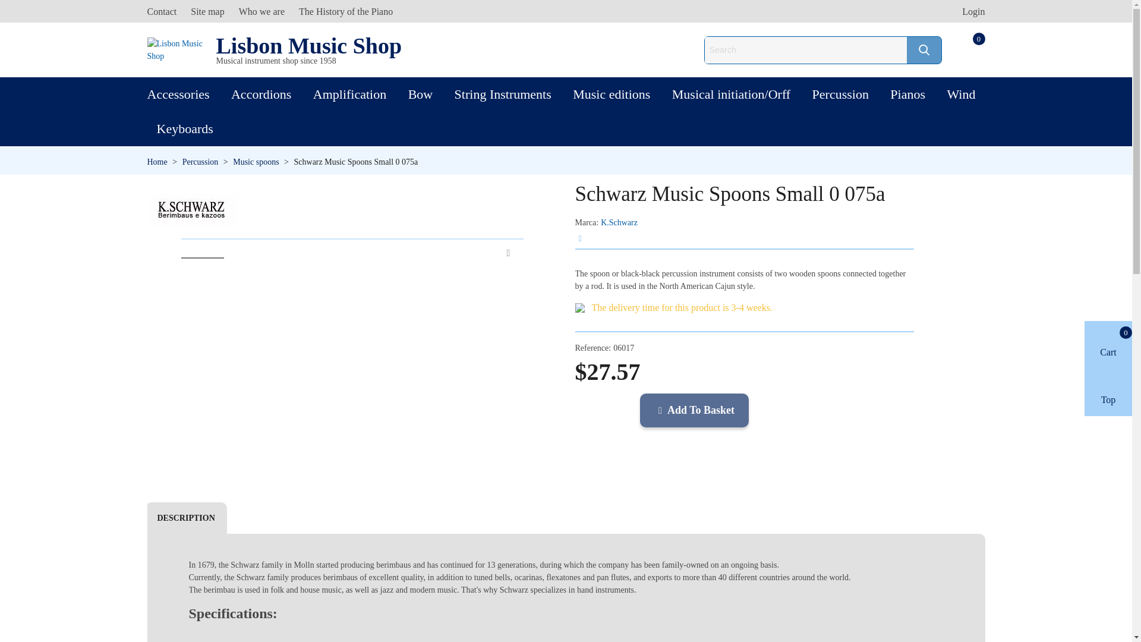 Image resolution: width=1141 pixels, height=642 pixels. Describe the element at coordinates (611, 94) in the screenshot. I see `Music editions` at that location.